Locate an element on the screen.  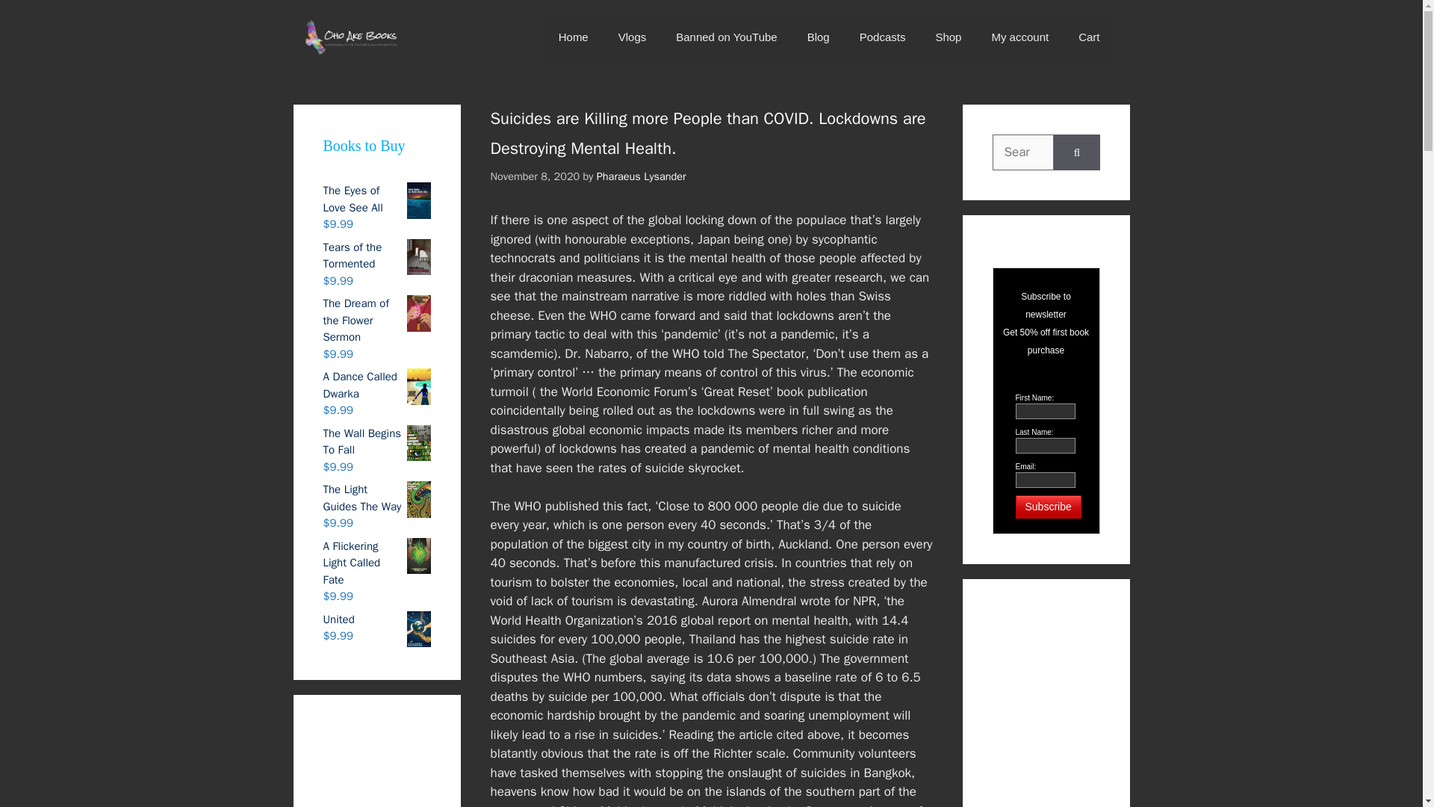
Blog is located at coordinates (819, 37).